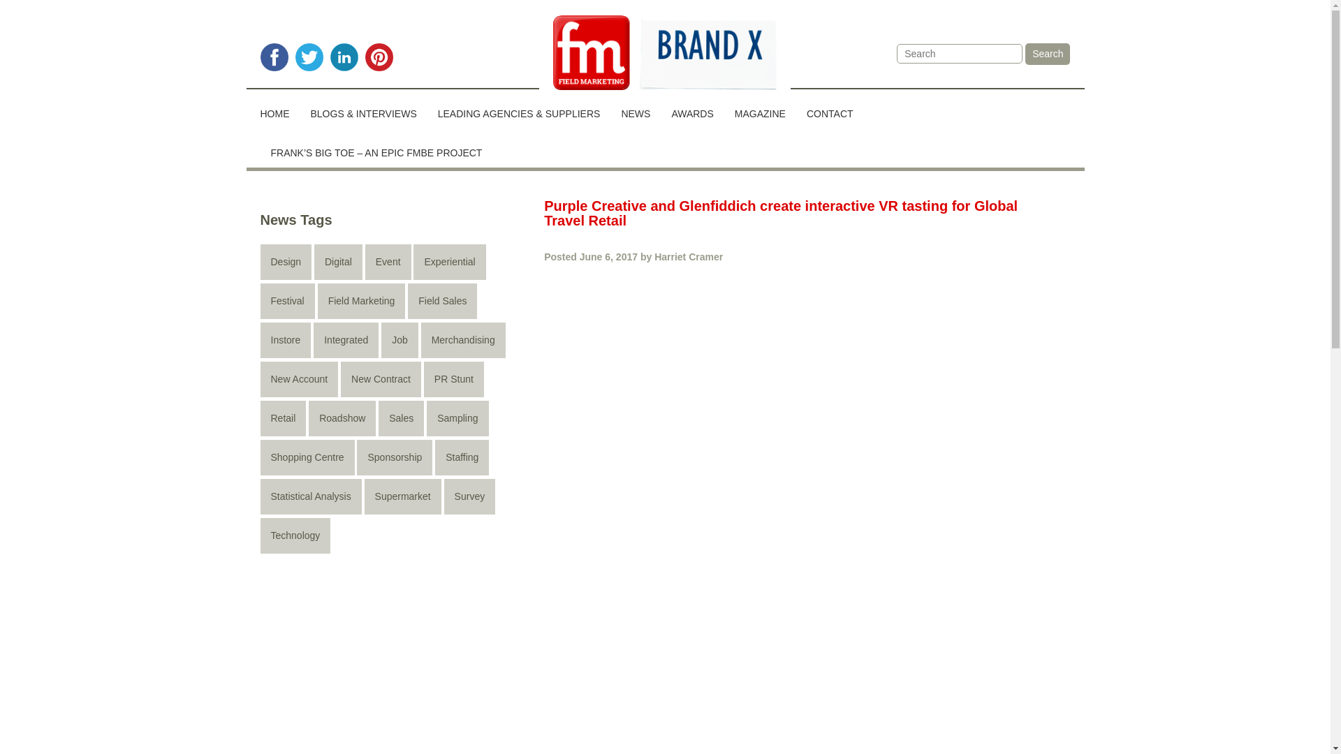 The width and height of the screenshot is (1341, 754). I want to click on Fieldmarketing, so click(665, 54).